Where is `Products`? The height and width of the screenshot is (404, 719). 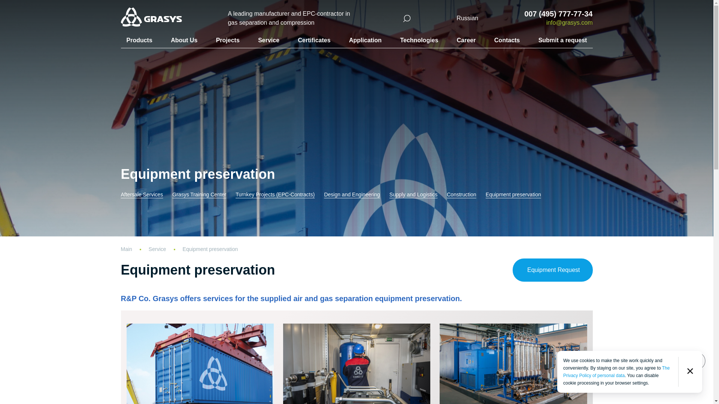
Products is located at coordinates (139, 40).